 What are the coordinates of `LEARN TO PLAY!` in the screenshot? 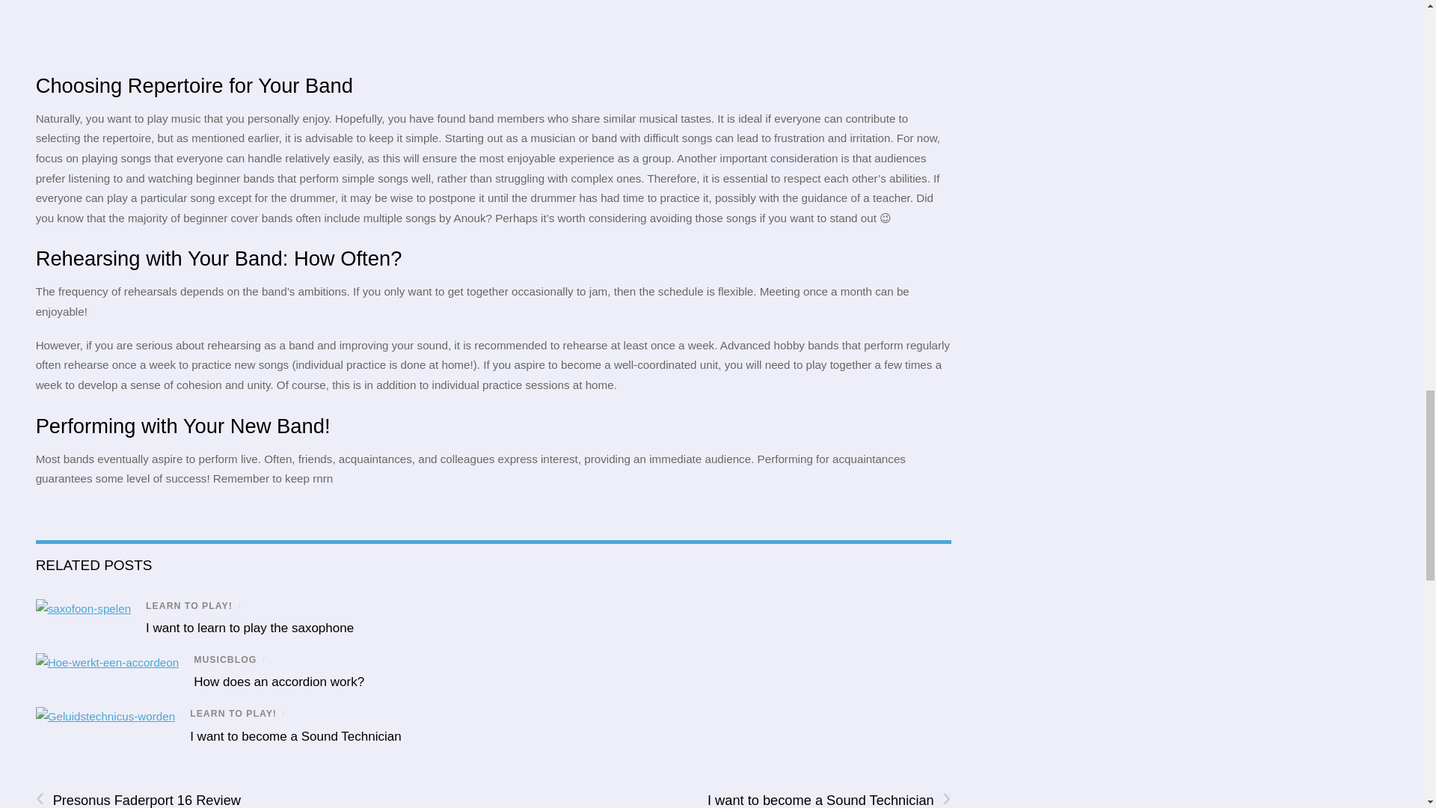 It's located at (189, 606).